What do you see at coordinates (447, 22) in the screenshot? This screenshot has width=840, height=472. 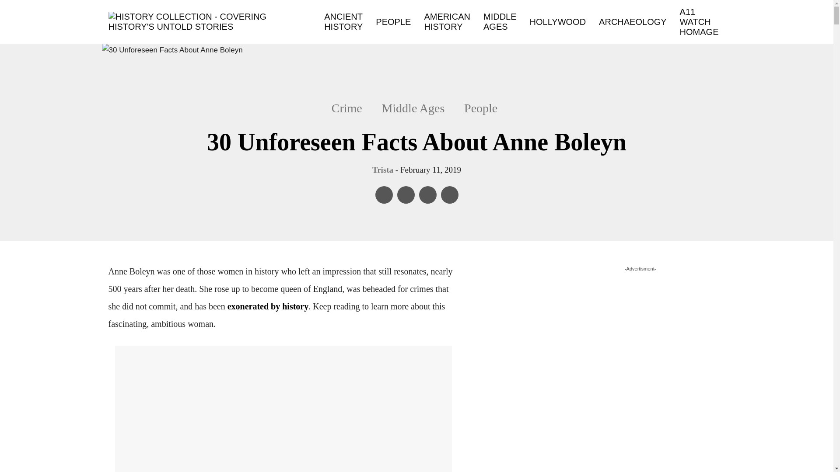 I see `AMERICAN HISTORY` at bounding box center [447, 22].